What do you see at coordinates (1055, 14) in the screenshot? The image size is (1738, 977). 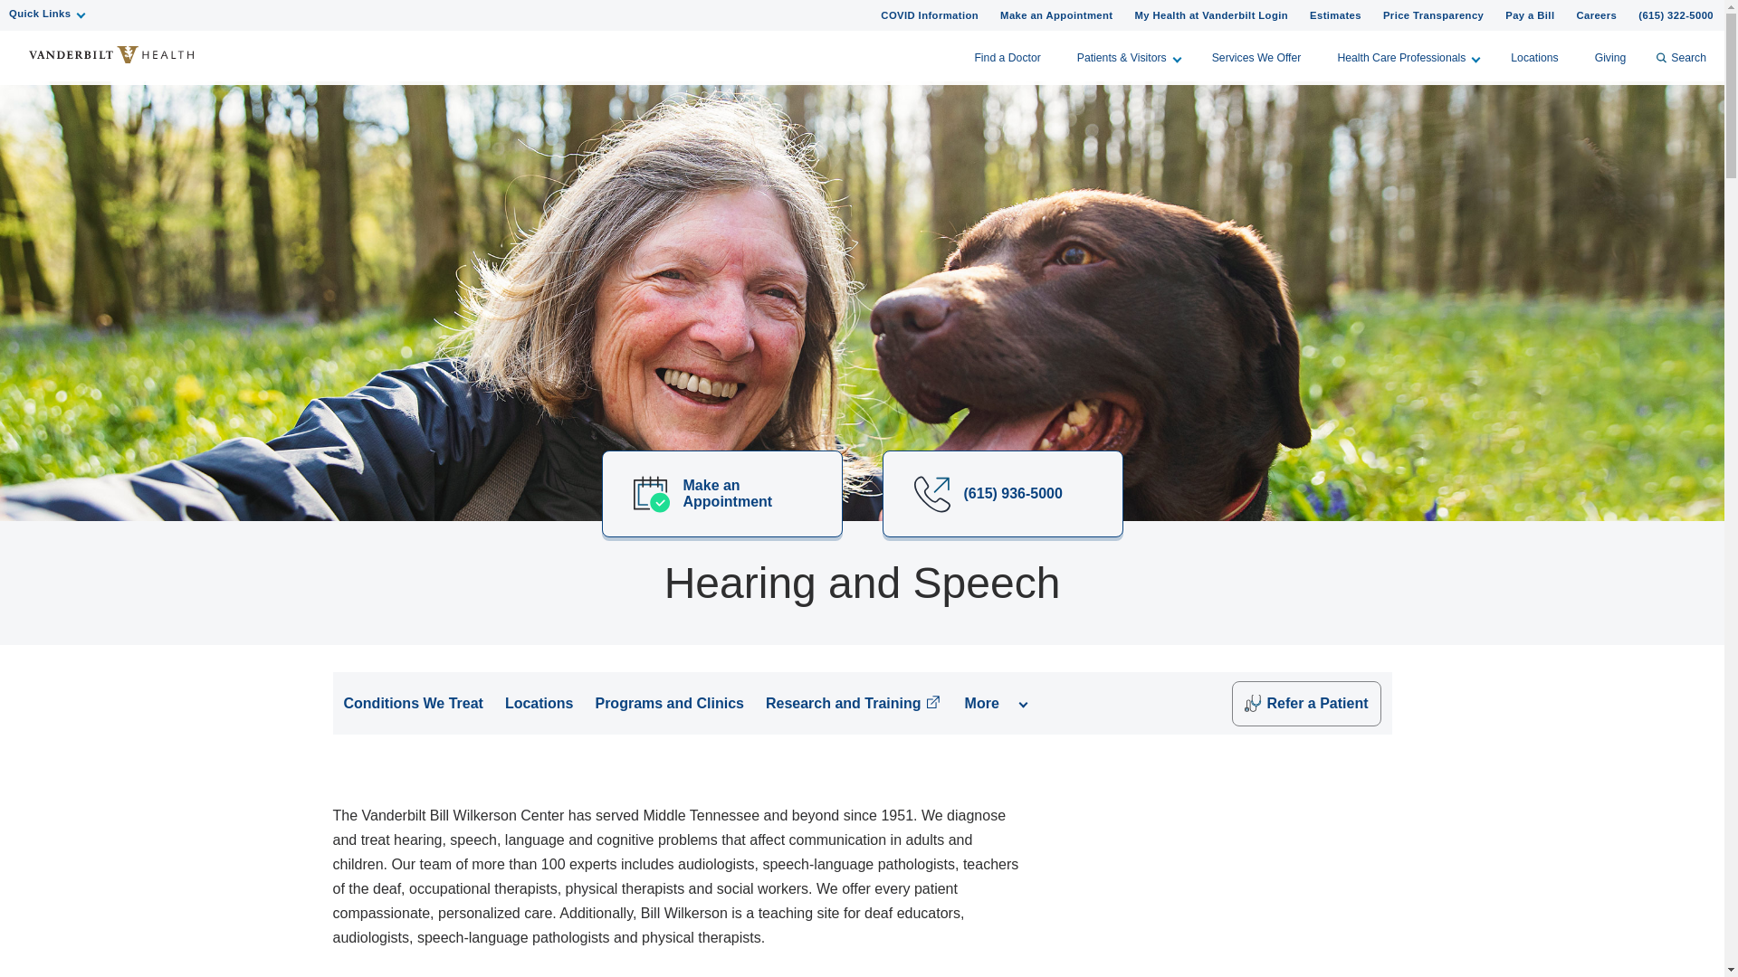 I see `Make an Appointment` at bounding box center [1055, 14].